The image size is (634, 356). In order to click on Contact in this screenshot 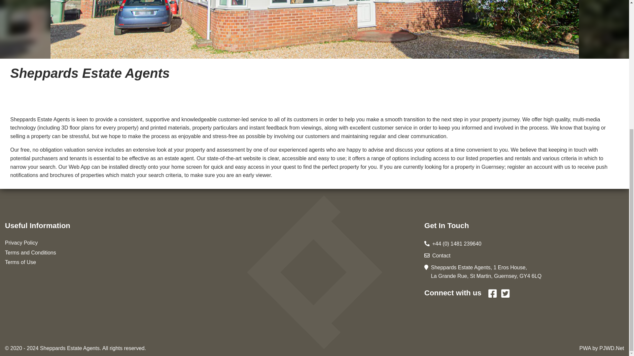, I will do `click(441, 57)`.